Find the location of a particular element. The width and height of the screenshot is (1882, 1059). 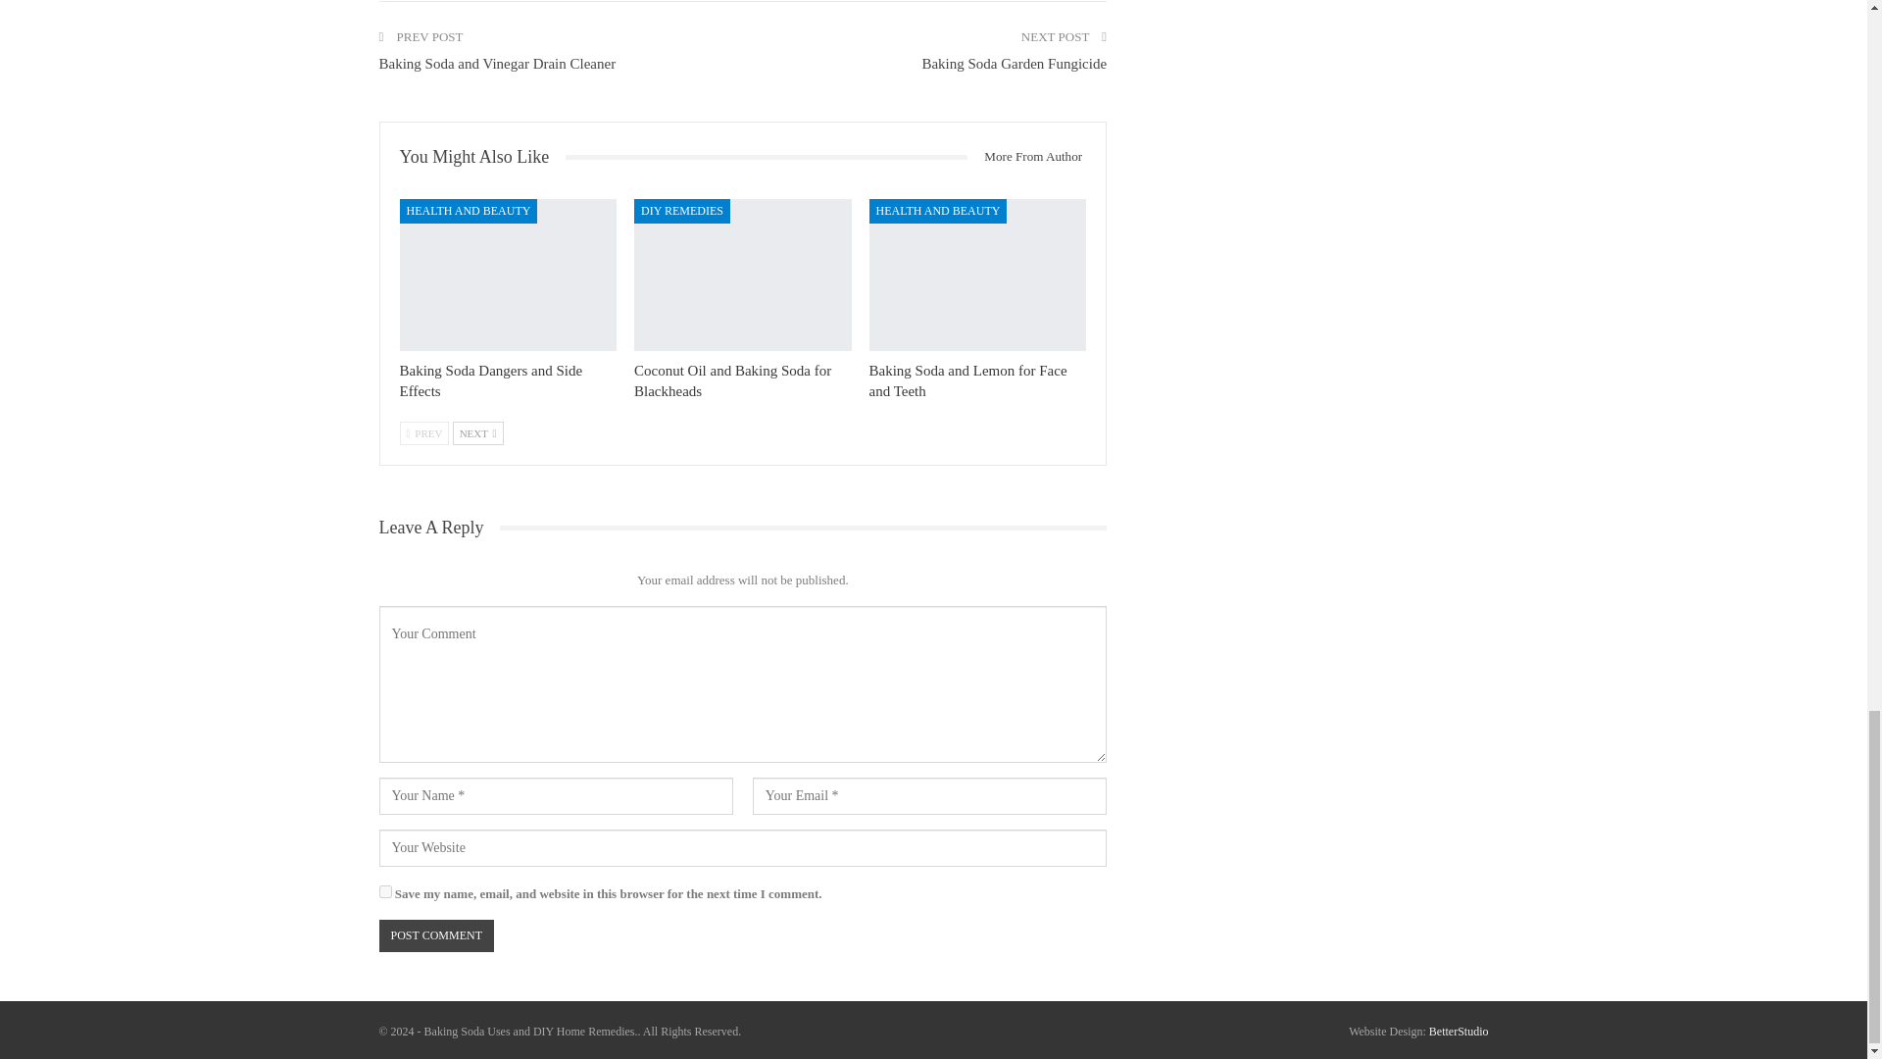

Baking Soda and Lemon for Face and Teeth is located at coordinates (978, 275).